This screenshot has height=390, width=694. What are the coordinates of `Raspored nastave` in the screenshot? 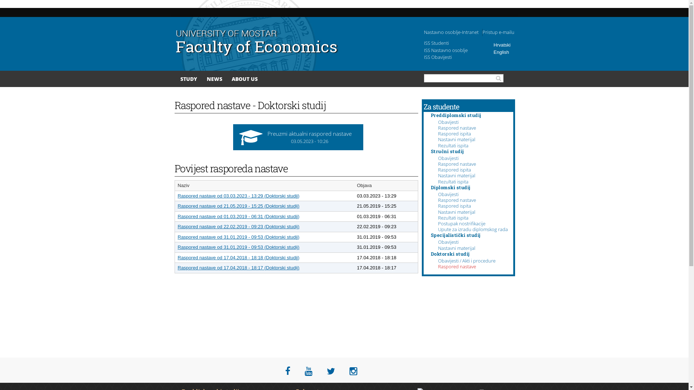 It's located at (457, 128).